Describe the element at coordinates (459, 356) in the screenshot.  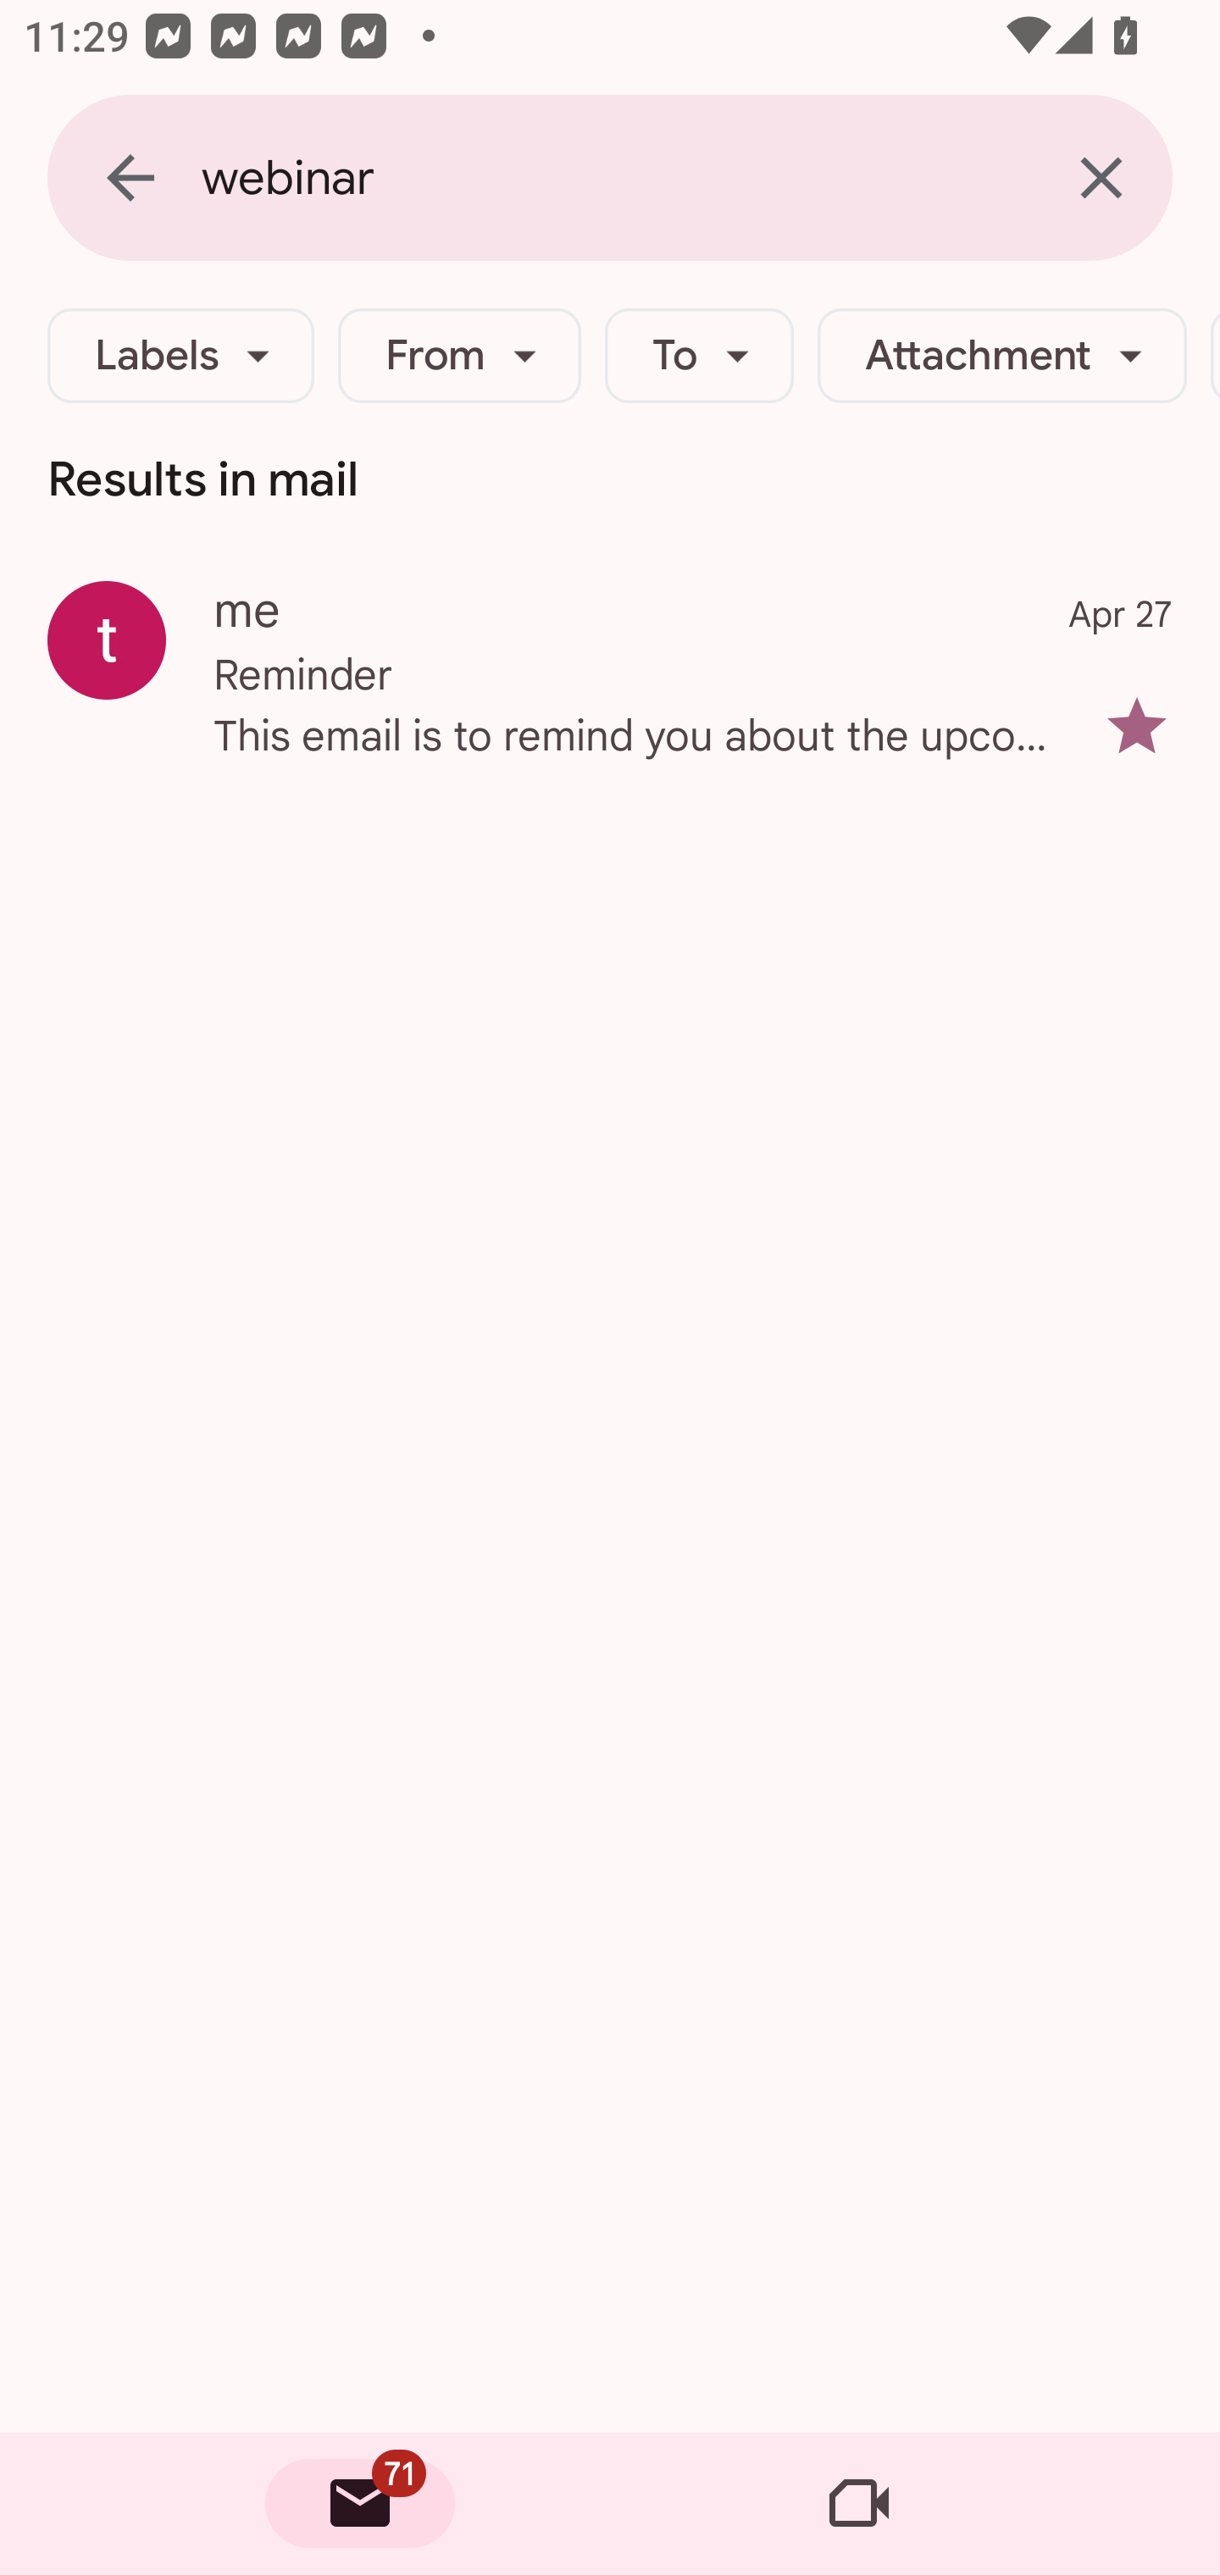
I see `From` at that location.